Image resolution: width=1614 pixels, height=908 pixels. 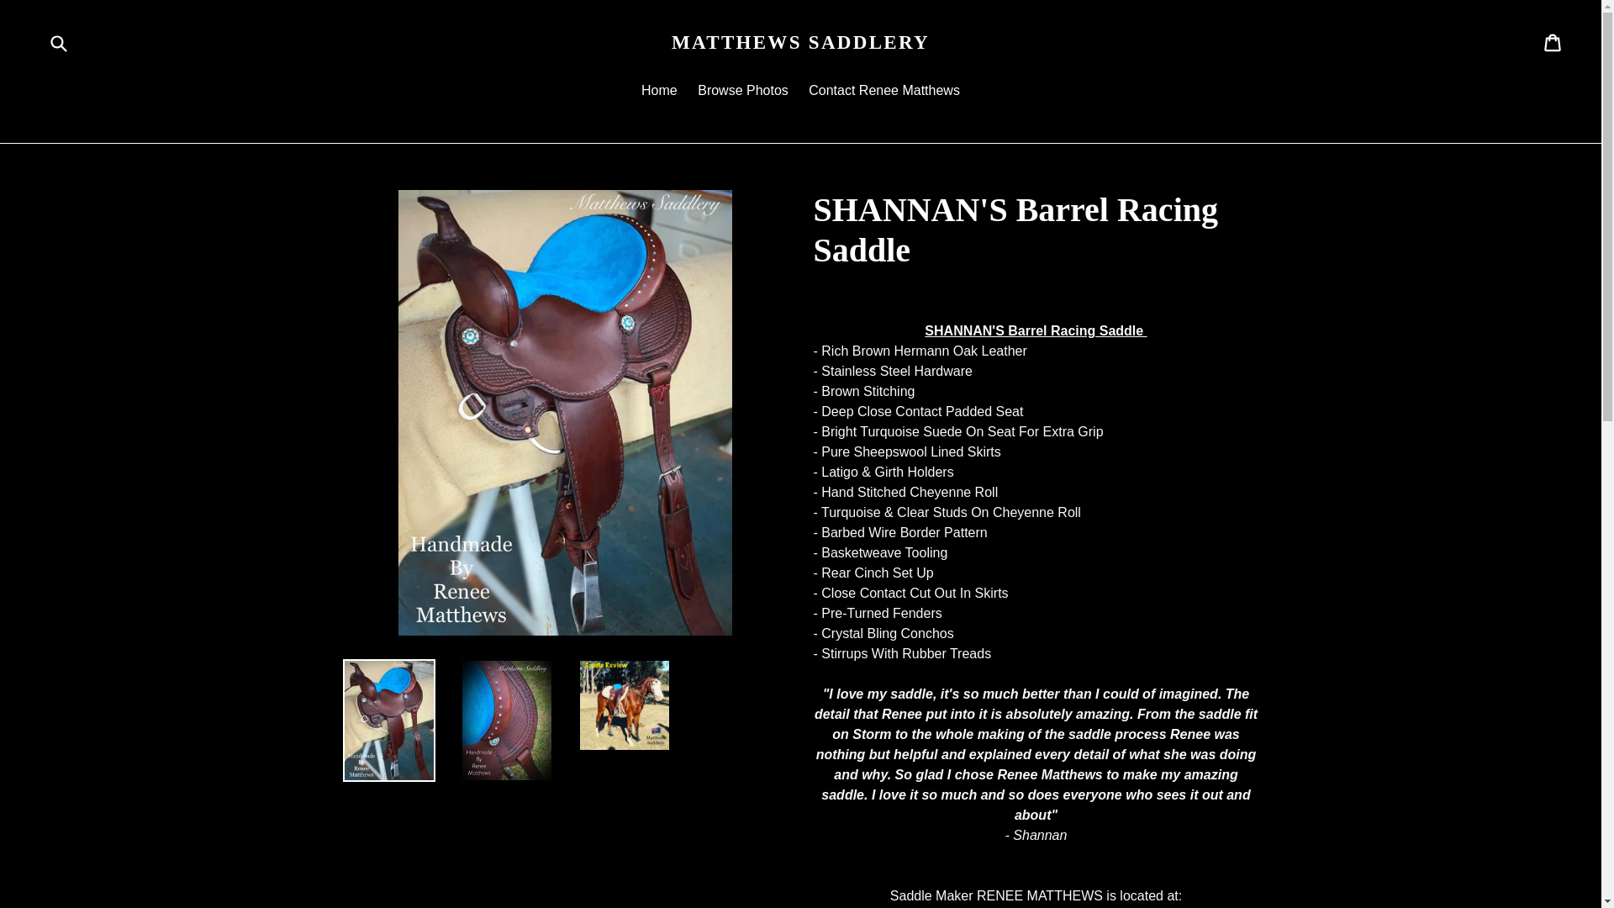 I want to click on Browse Photos, so click(x=743, y=92).